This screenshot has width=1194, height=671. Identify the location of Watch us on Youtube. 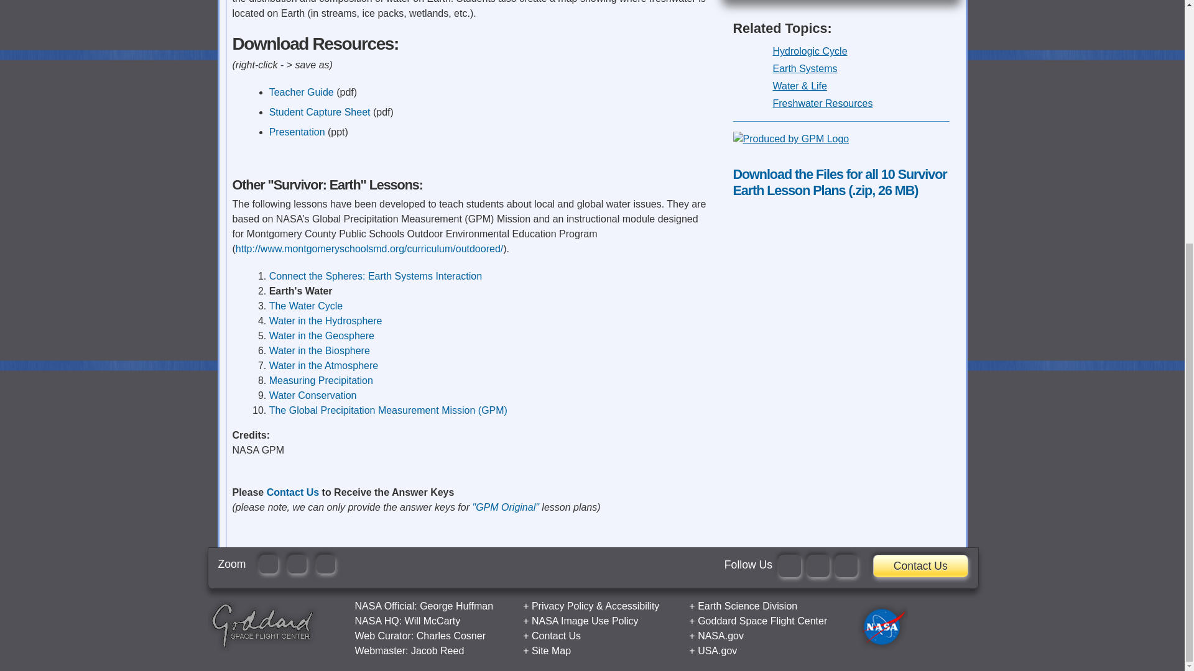
(846, 565).